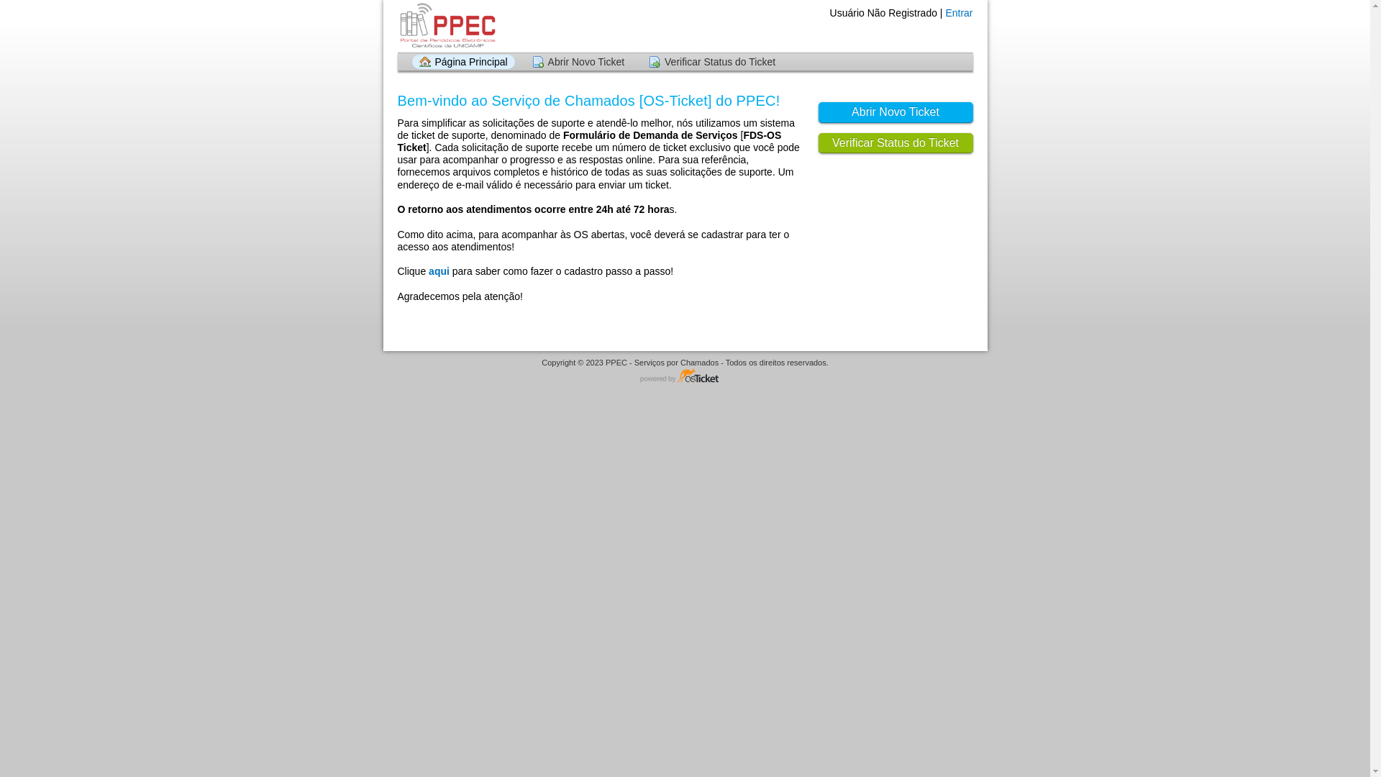 This screenshot has width=1381, height=777. I want to click on Verificar Status do Ticket, so click(896, 144).